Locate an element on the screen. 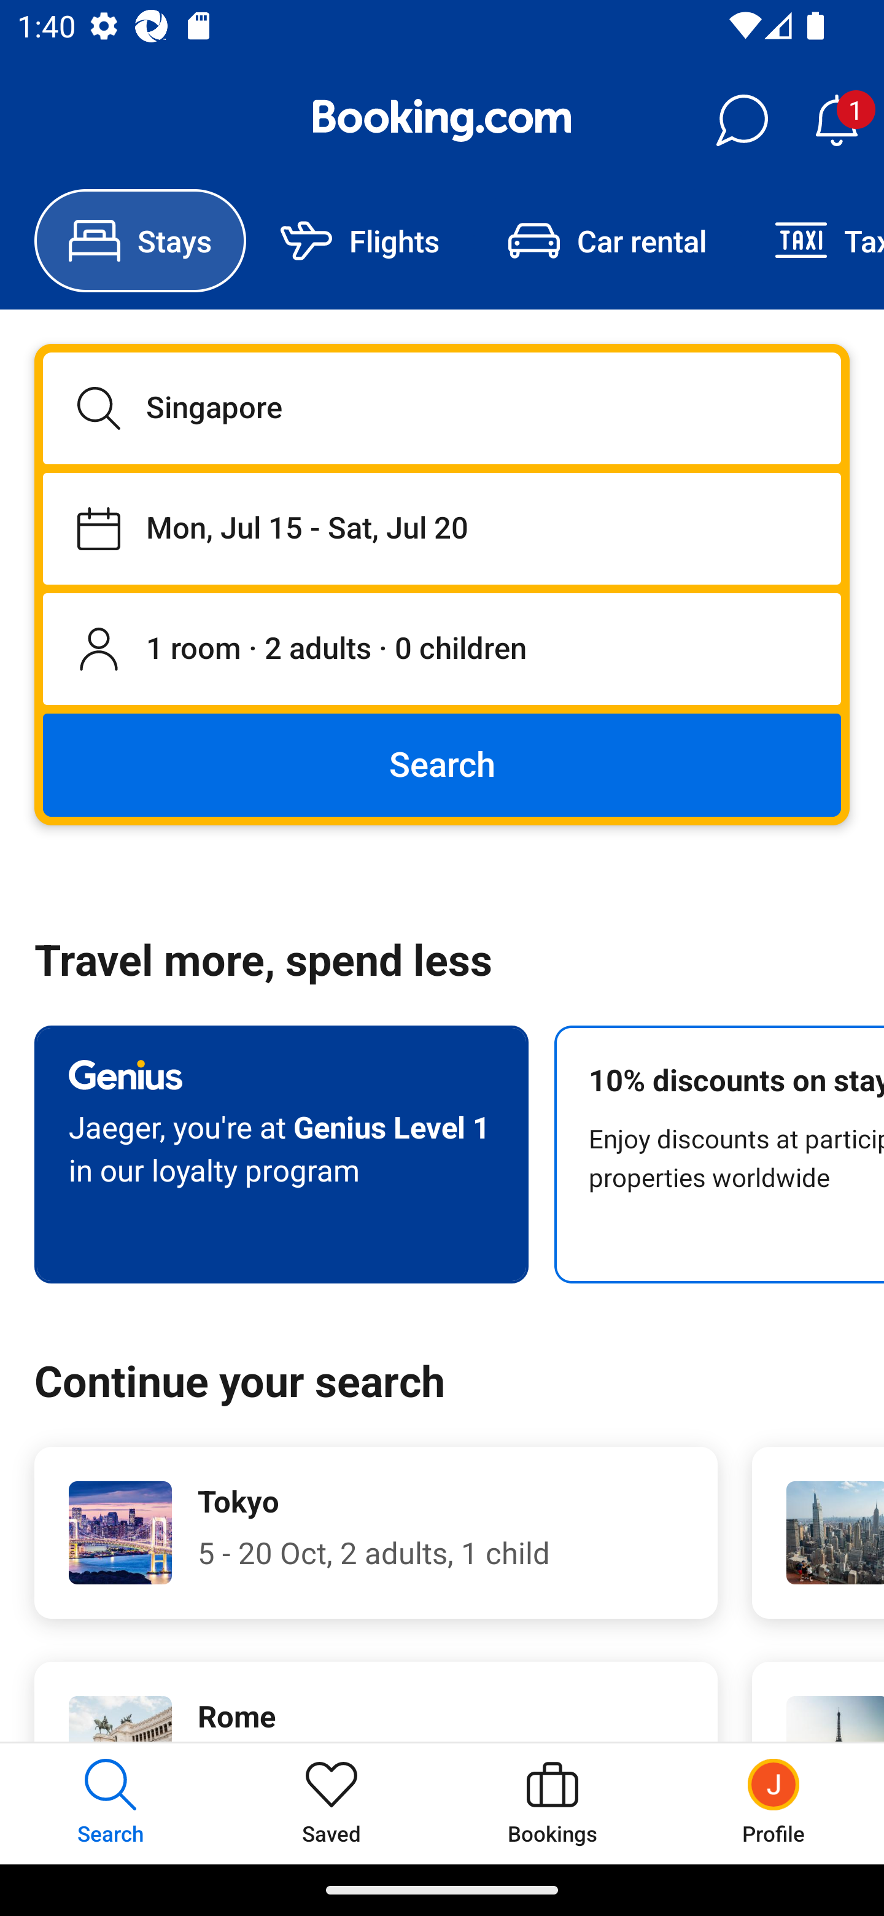 Image resolution: width=884 pixels, height=1916 pixels. Notifications is located at coordinates (836, 120).